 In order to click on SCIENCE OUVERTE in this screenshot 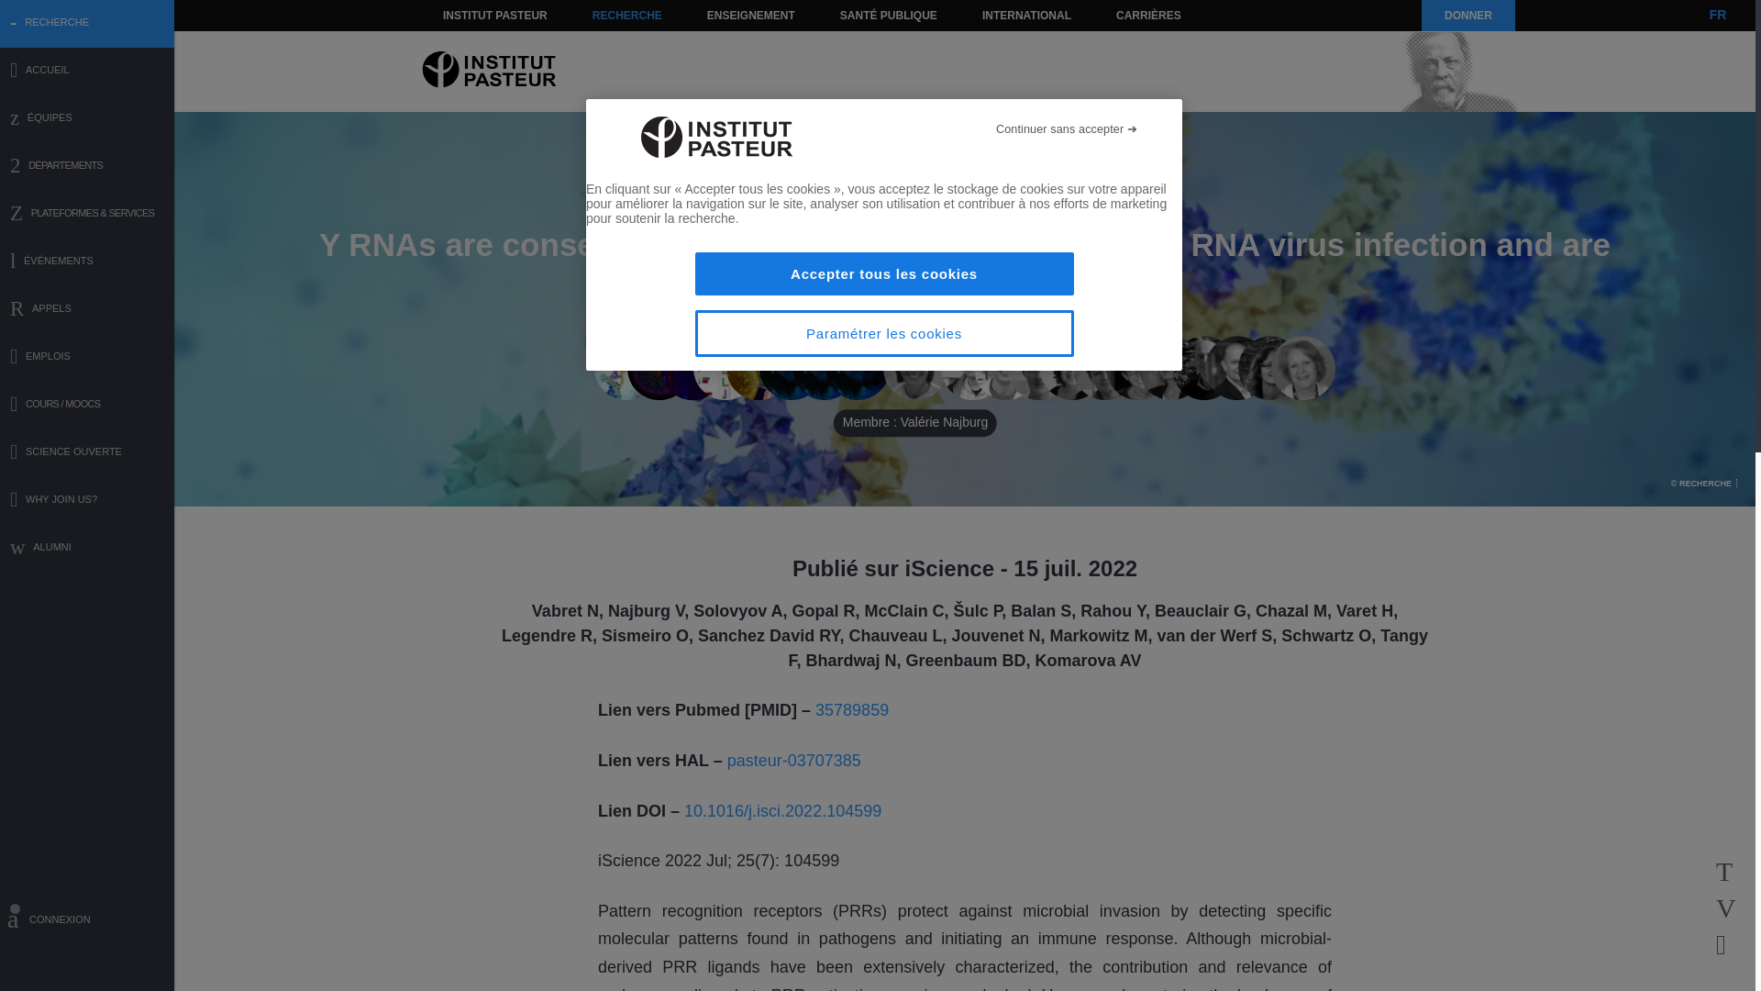, I will do `click(87, 453)`.